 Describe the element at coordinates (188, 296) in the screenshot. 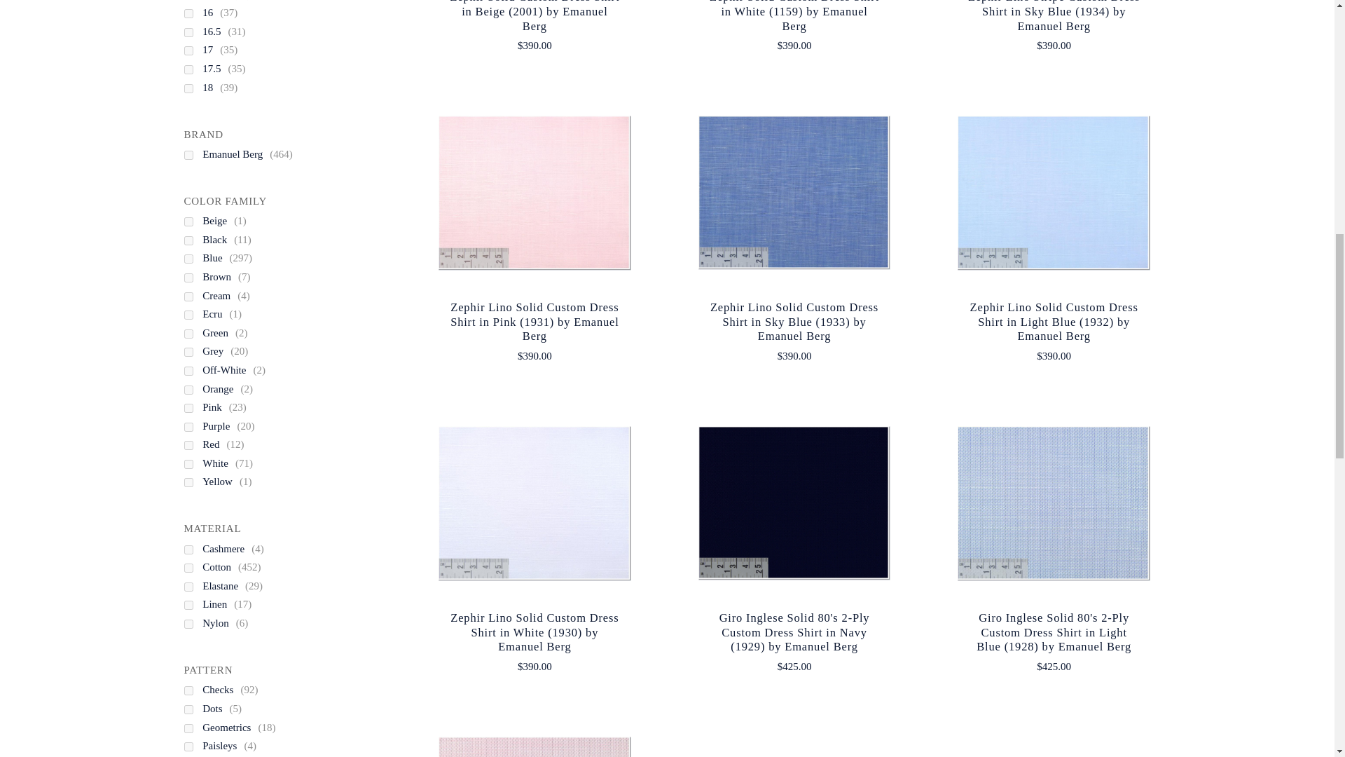

I see `on` at that location.